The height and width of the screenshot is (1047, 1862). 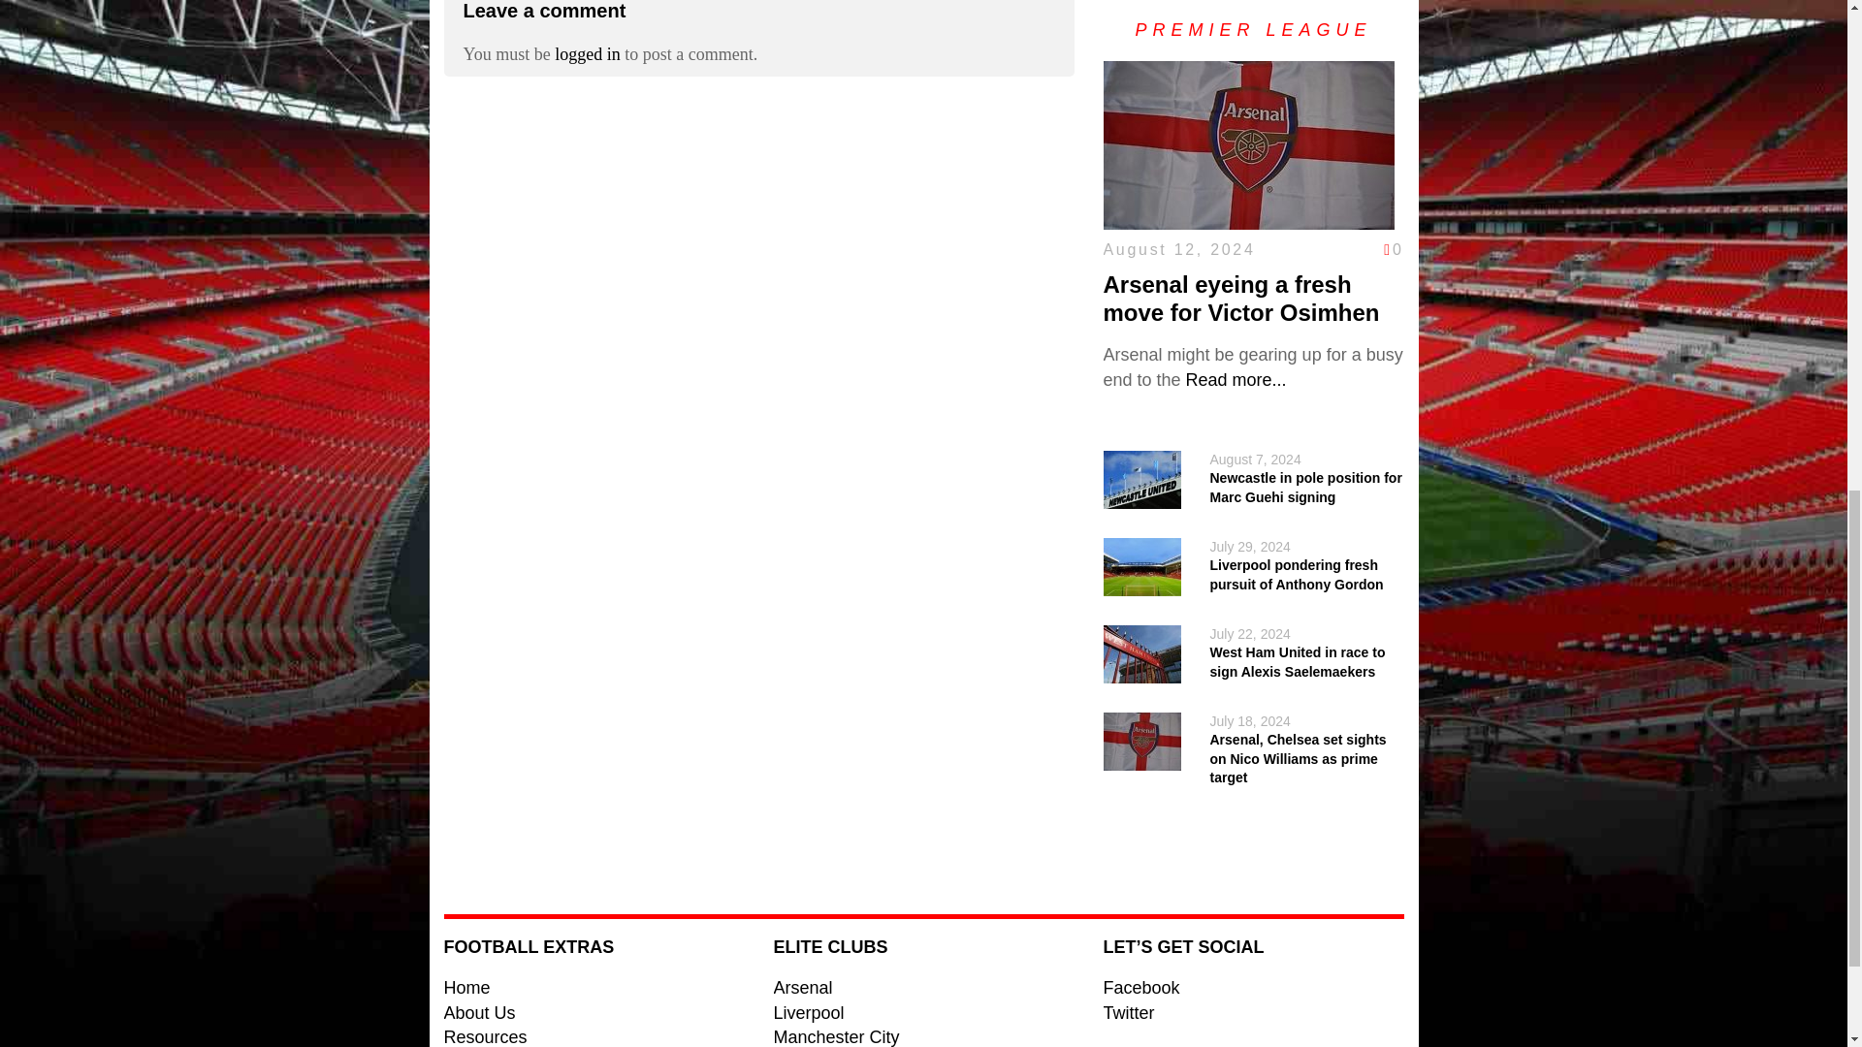 What do you see at coordinates (1249, 217) in the screenshot?
I see `Arsenal eyeing a fresh move for Victor Osimhen` at bounding box center [1249, 217].